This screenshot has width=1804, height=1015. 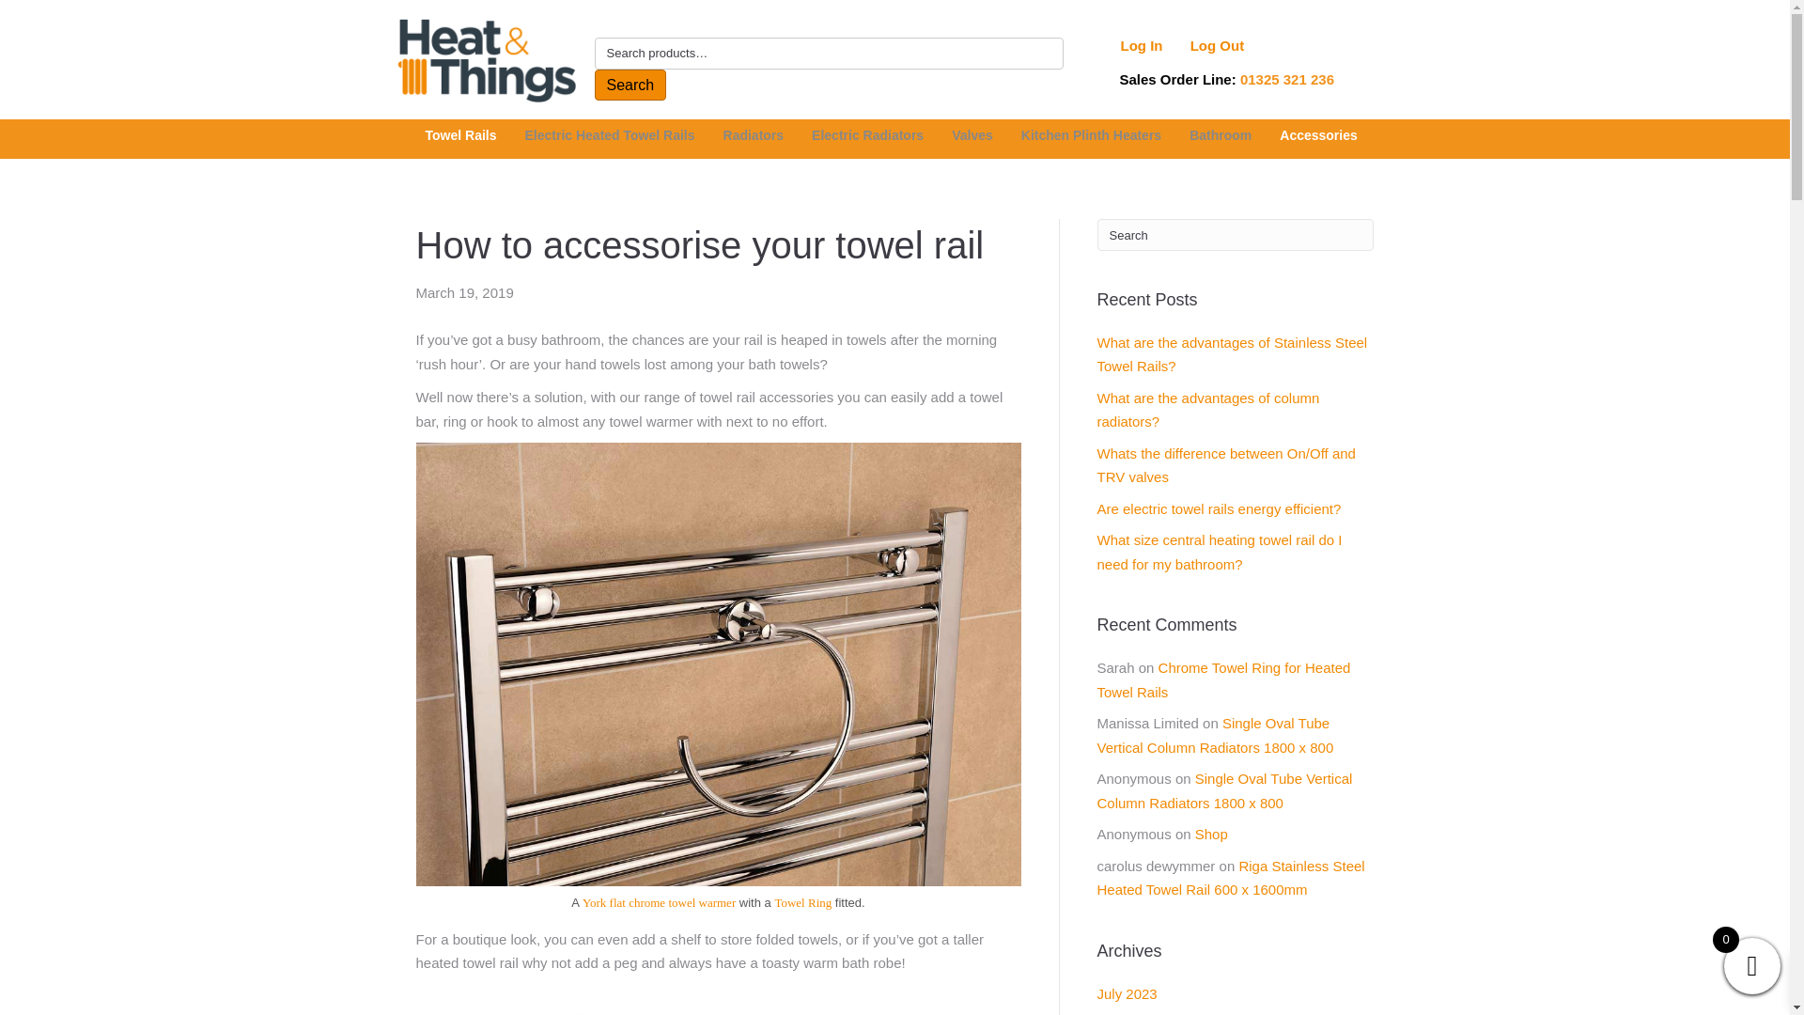 What do you see at coordinates (758, 139) in the screenshot?
I see `Radiators` at bounding box center [758, 139].